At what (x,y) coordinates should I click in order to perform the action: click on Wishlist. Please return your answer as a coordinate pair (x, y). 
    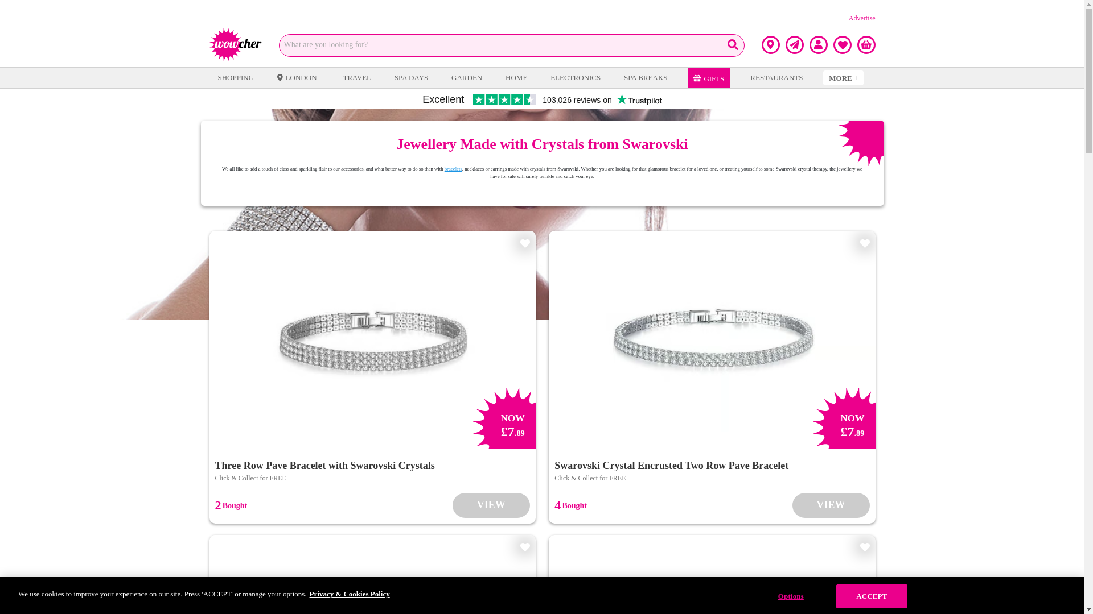
    Looking at the image, I should click on (842, 44).